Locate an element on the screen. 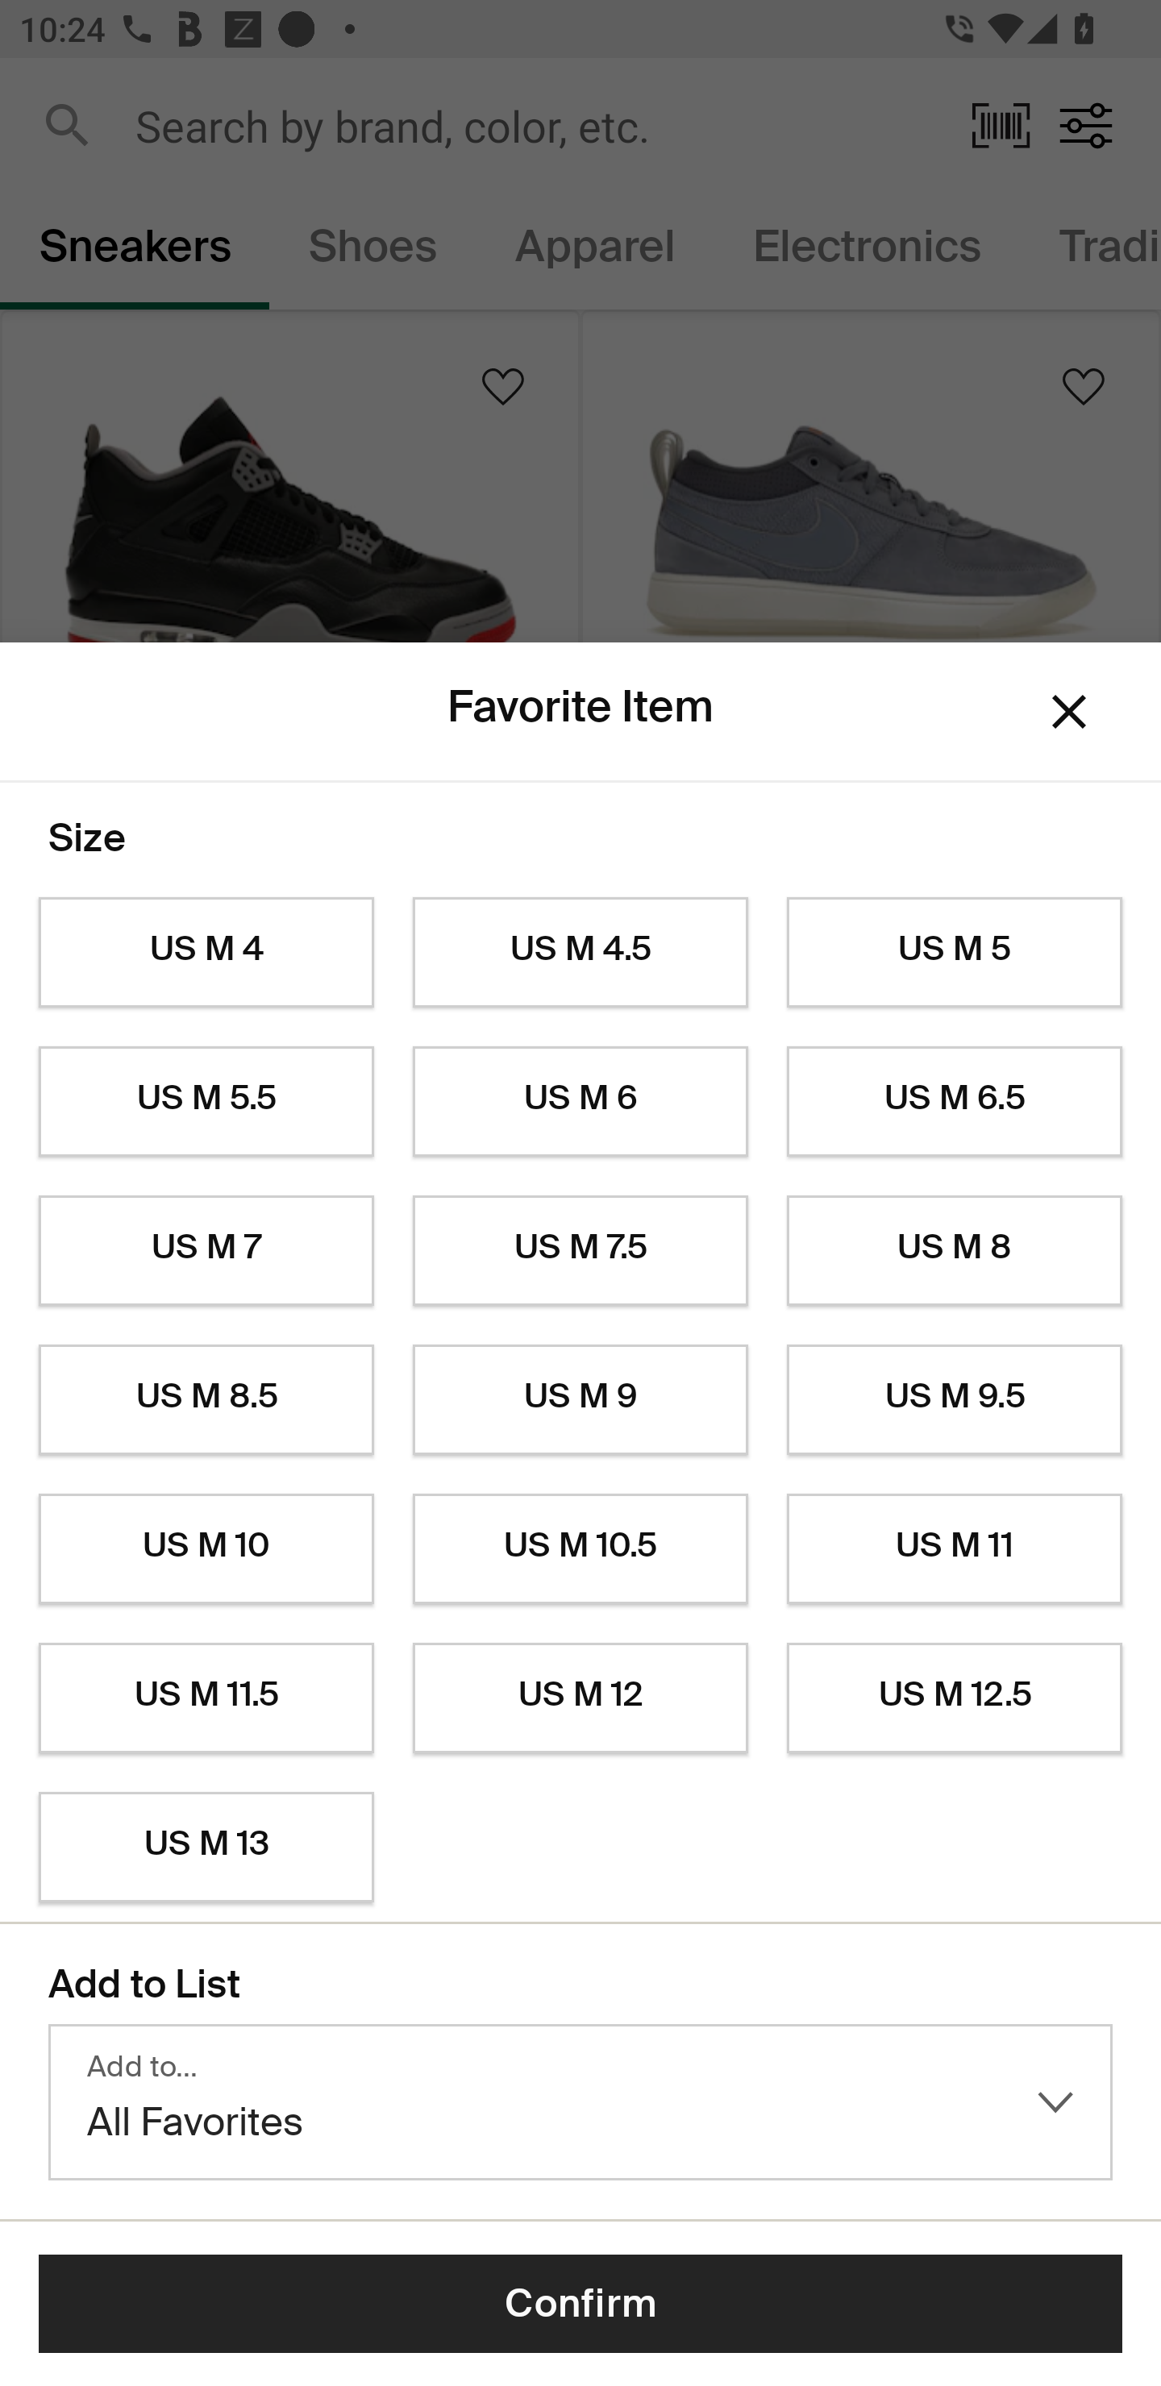 The height and width of the screenshot is (2386, 1161). US M 6.5 is located at coordinates (955, 1102).